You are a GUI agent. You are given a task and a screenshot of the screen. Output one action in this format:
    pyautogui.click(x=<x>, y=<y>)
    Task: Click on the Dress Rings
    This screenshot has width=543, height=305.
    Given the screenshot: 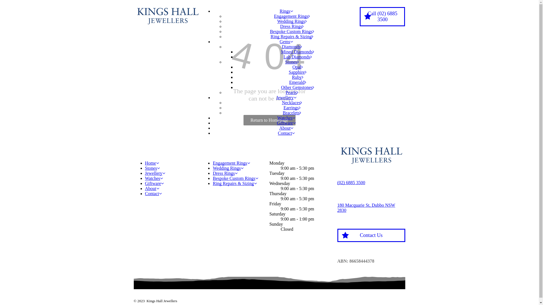 What is the action you would take?
    pyautogui.click(x=292, y=27)
    